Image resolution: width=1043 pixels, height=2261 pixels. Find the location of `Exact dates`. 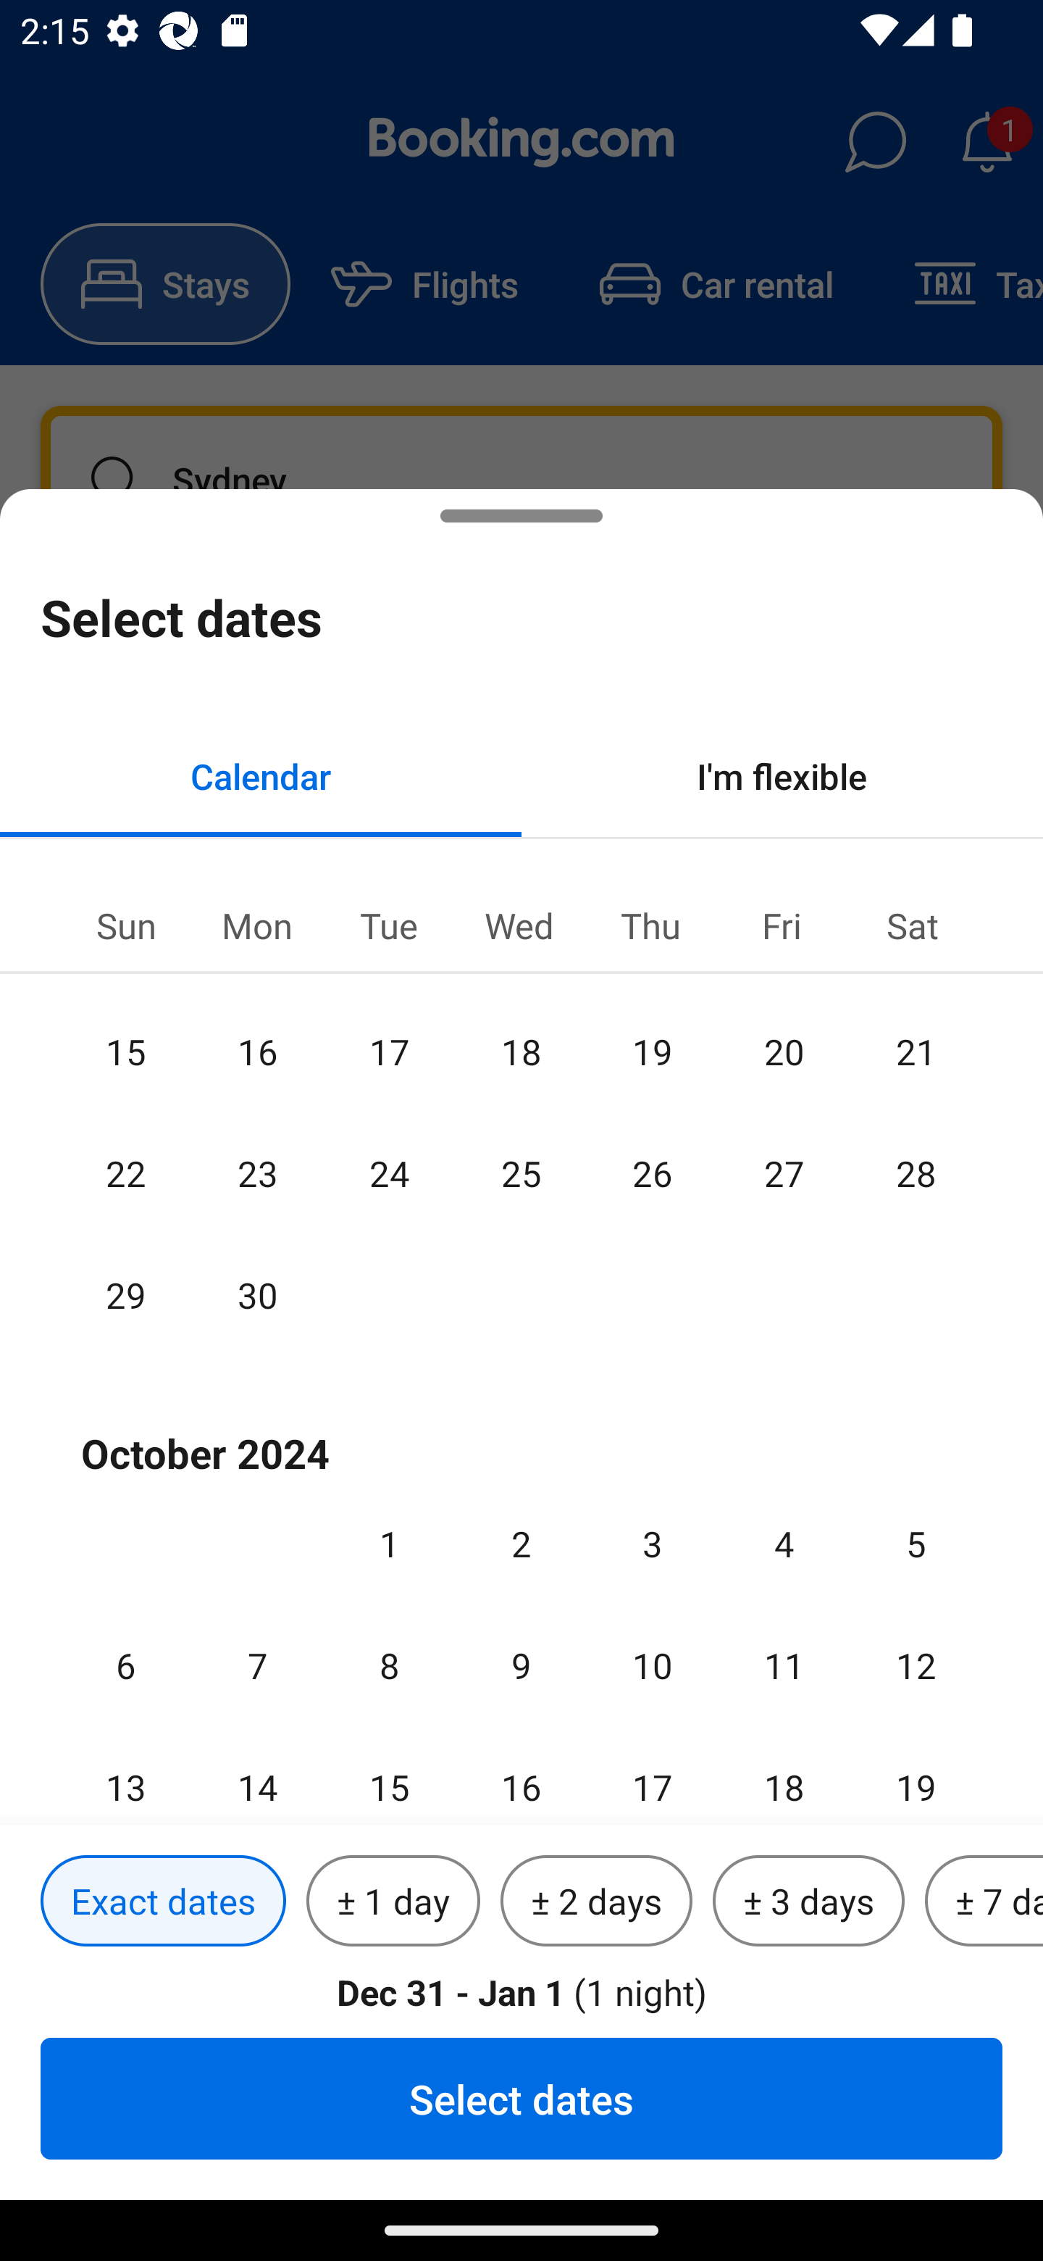

Exact dates is located at coordinates (163, 1902).